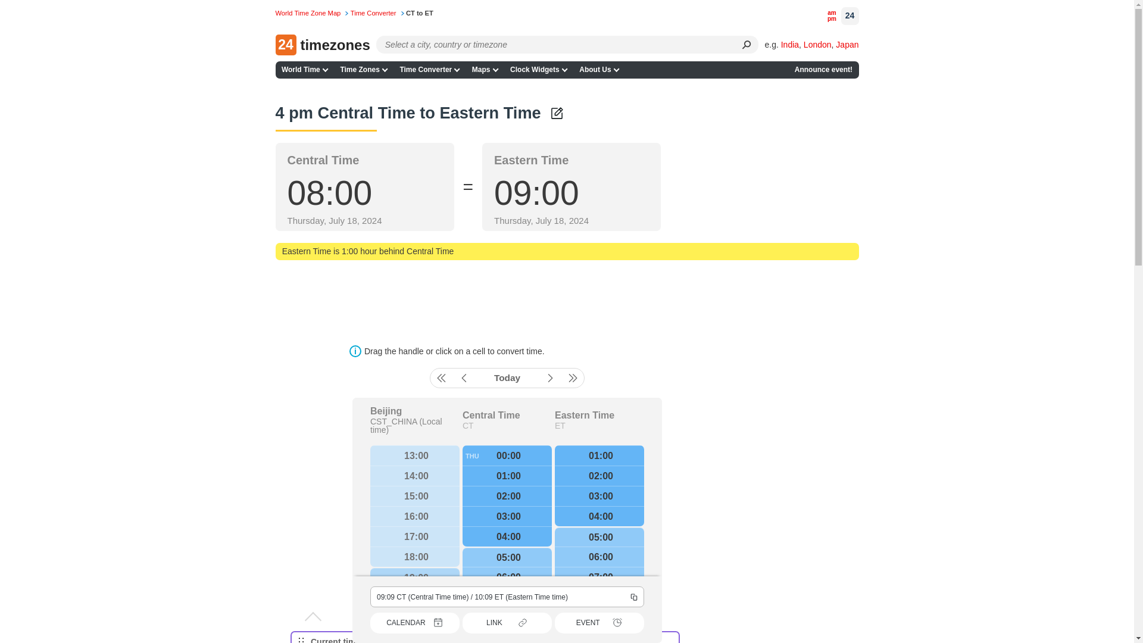 This screenshot has height=643, width=1143. Describe the element at coordinates (322, 45) in the screenshot. I see `24 timezones` at that location.